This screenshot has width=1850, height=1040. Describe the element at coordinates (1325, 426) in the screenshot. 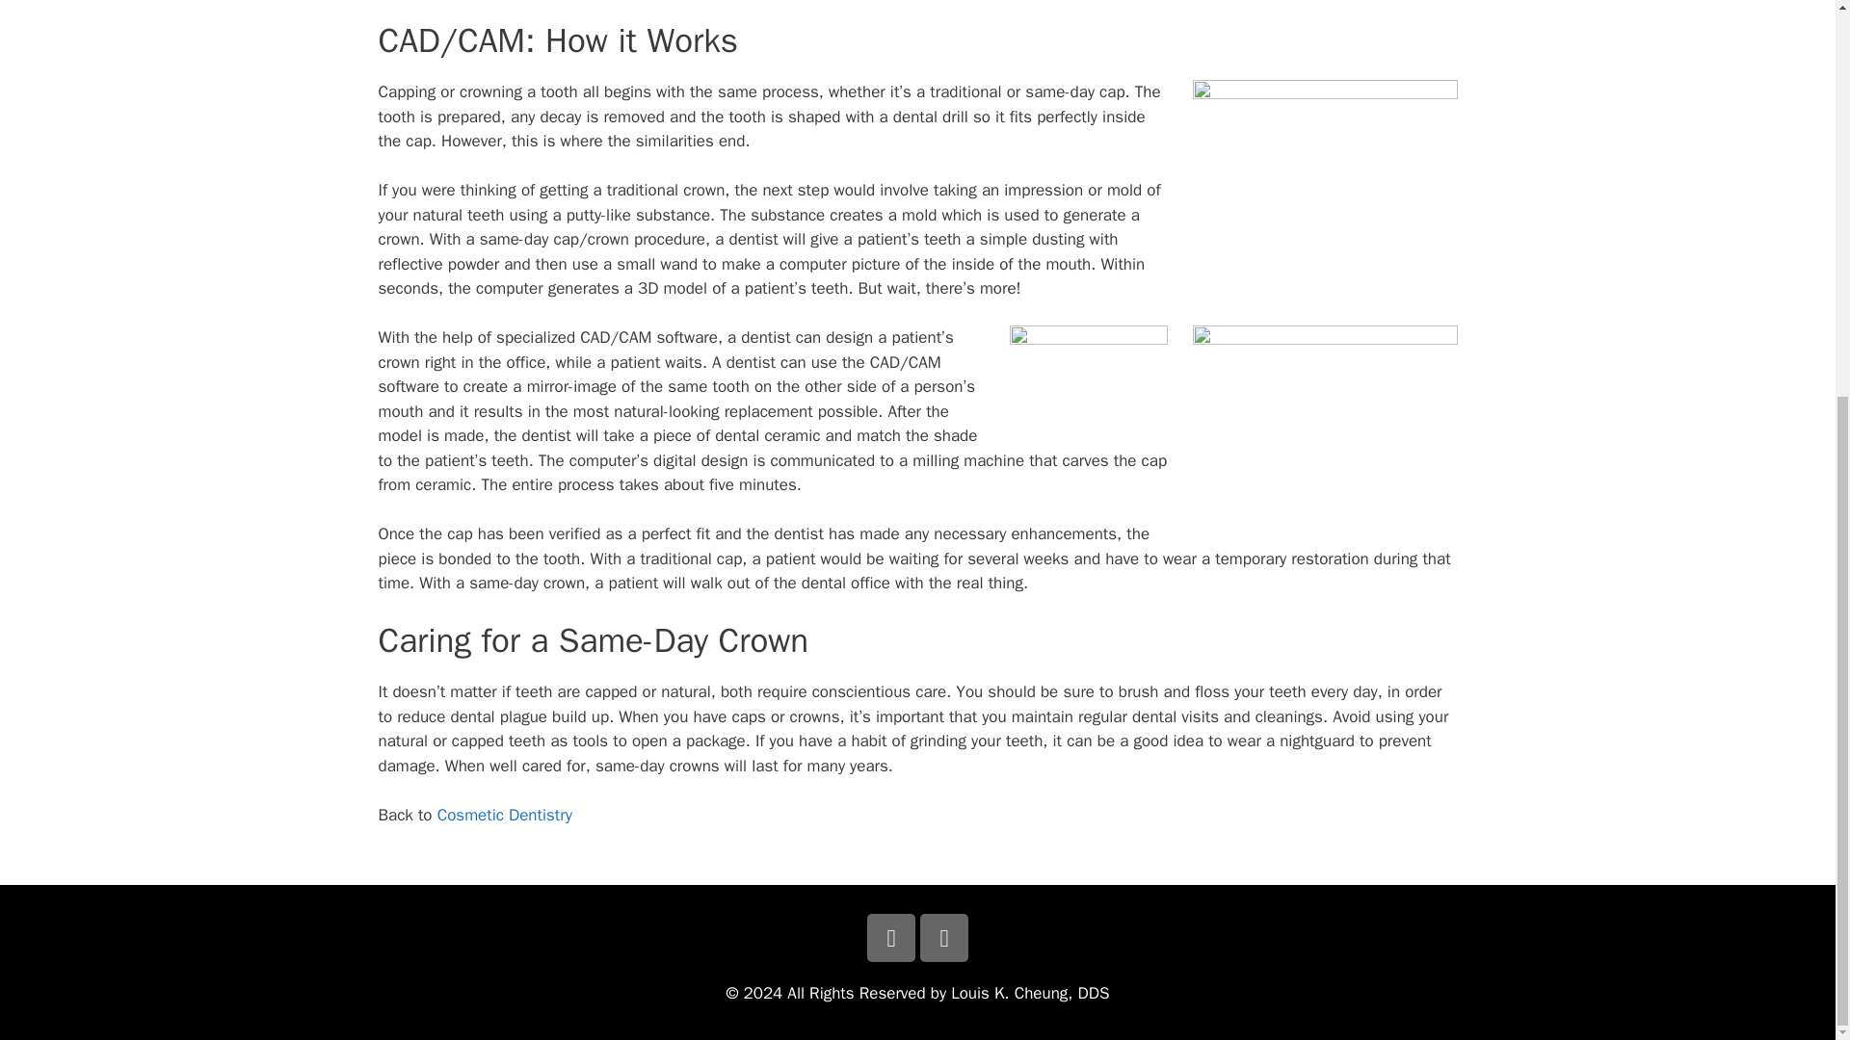

I see `milling-machine` at that location.